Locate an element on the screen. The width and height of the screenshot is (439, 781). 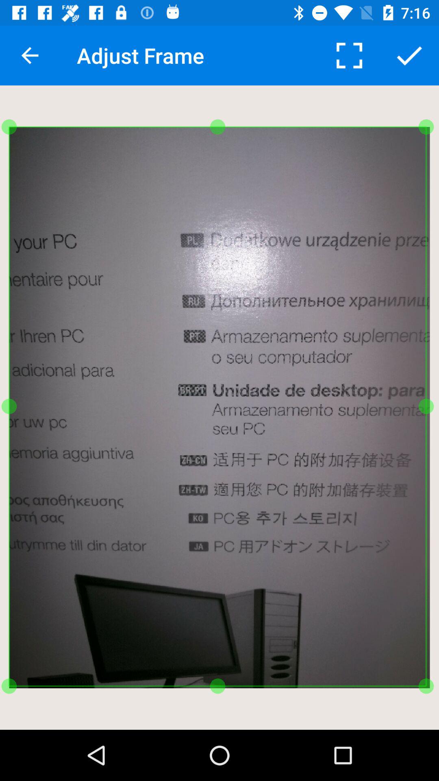
open item to the right of the adjust frame is located at coordinates (349, 55).